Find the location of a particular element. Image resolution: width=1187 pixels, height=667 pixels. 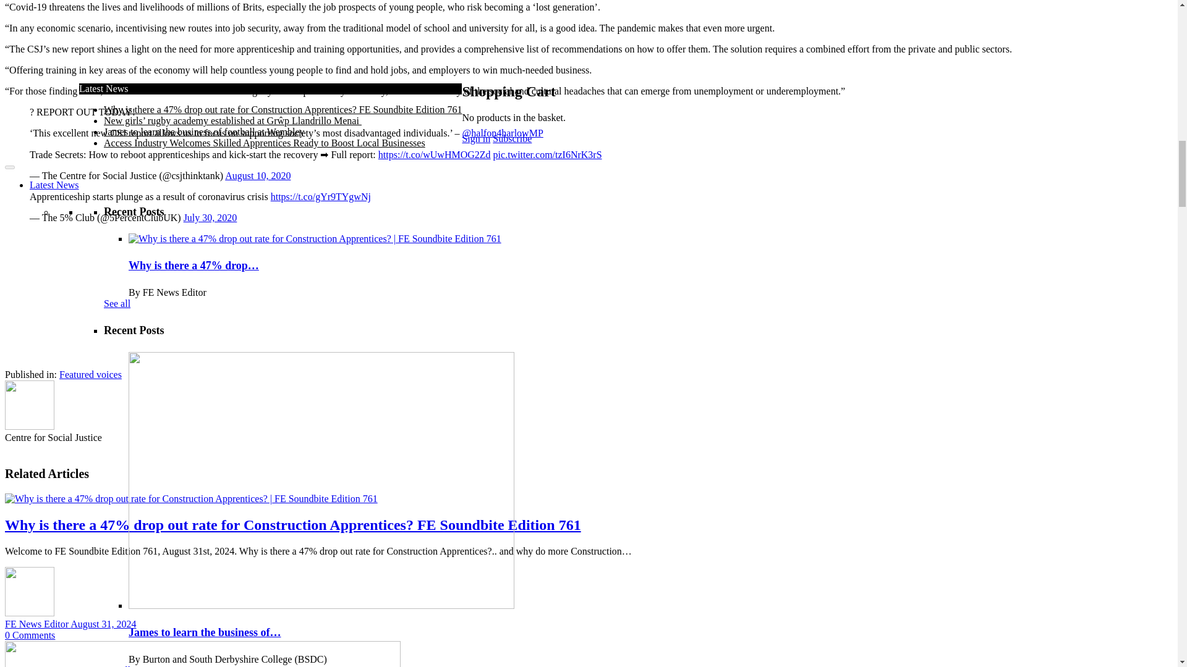

See all is located at coordinates (117, 56).